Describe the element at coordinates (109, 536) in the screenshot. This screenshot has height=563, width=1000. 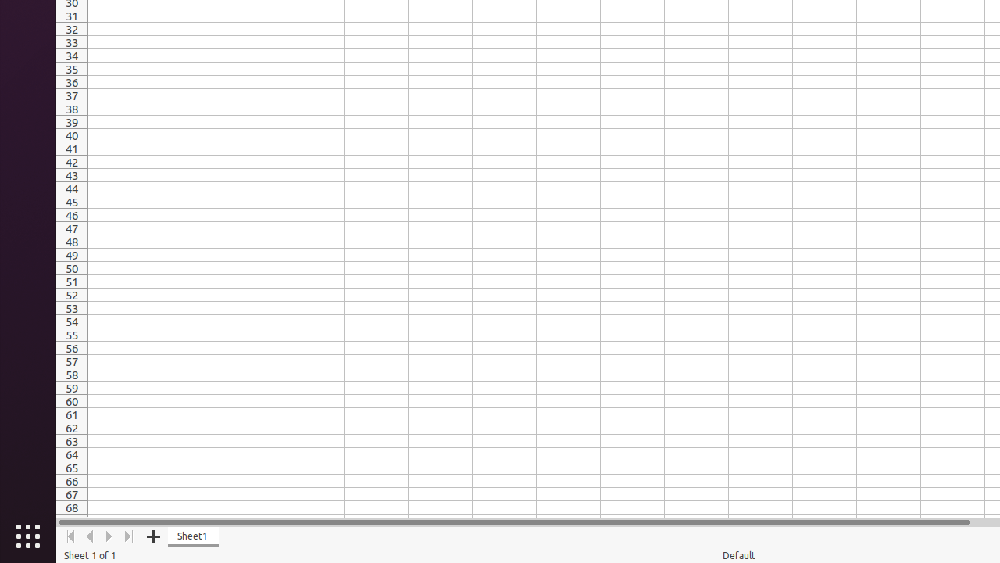
I see `Move Right` at that location.